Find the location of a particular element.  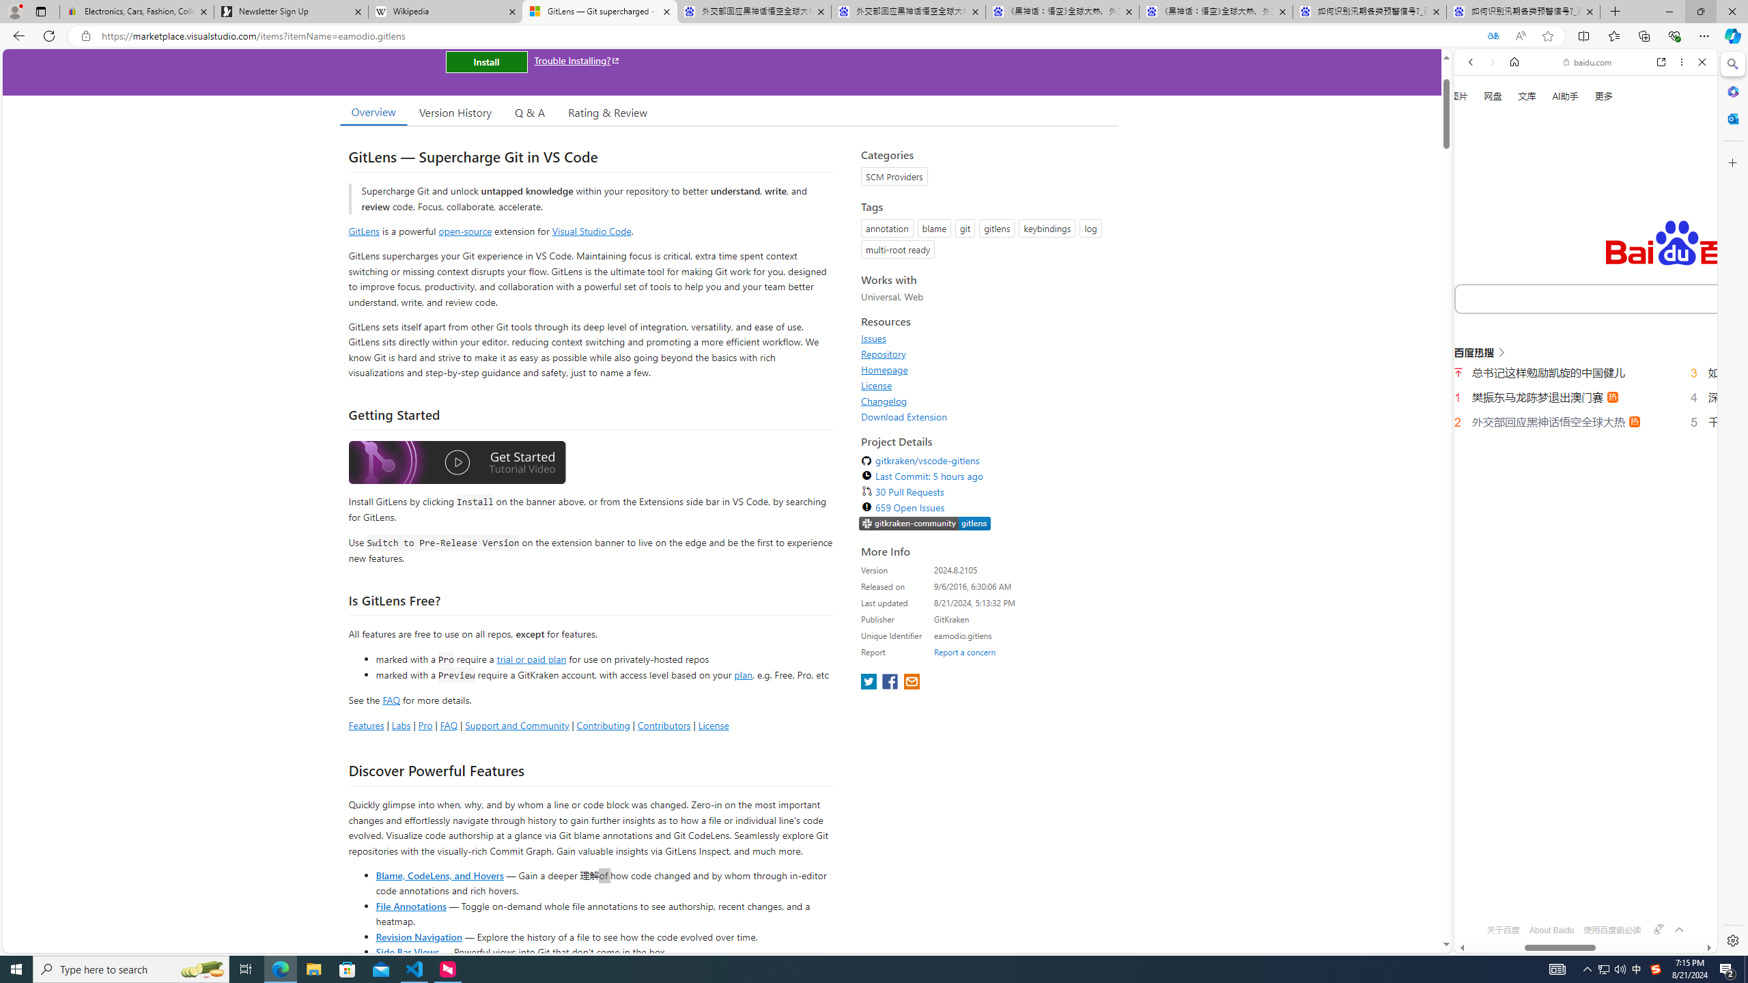

https://slack.gitkraken.com// is located at coordinates (925, 524).